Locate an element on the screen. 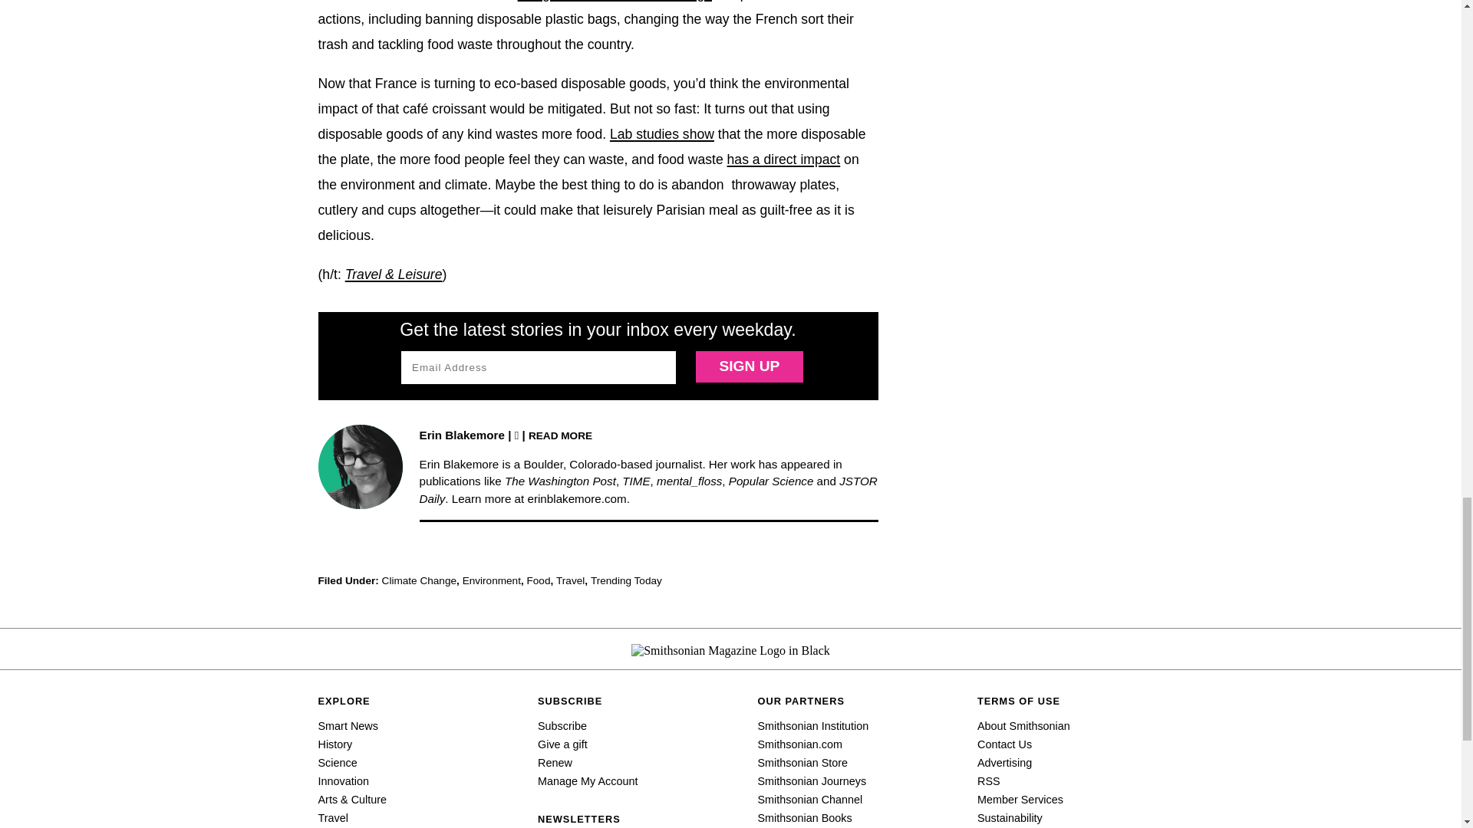  Sign Up is located at coordinates (749, 366).